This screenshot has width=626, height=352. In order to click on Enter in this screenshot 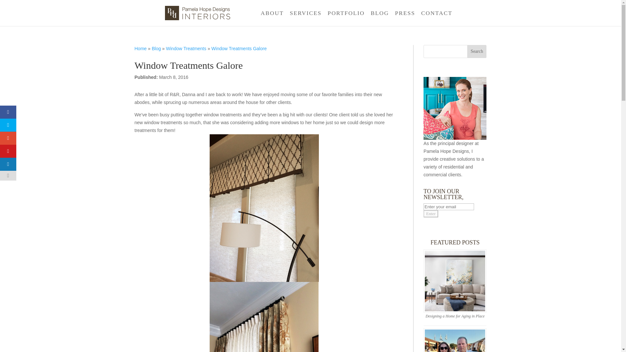, I will do `click(431, 214)`.